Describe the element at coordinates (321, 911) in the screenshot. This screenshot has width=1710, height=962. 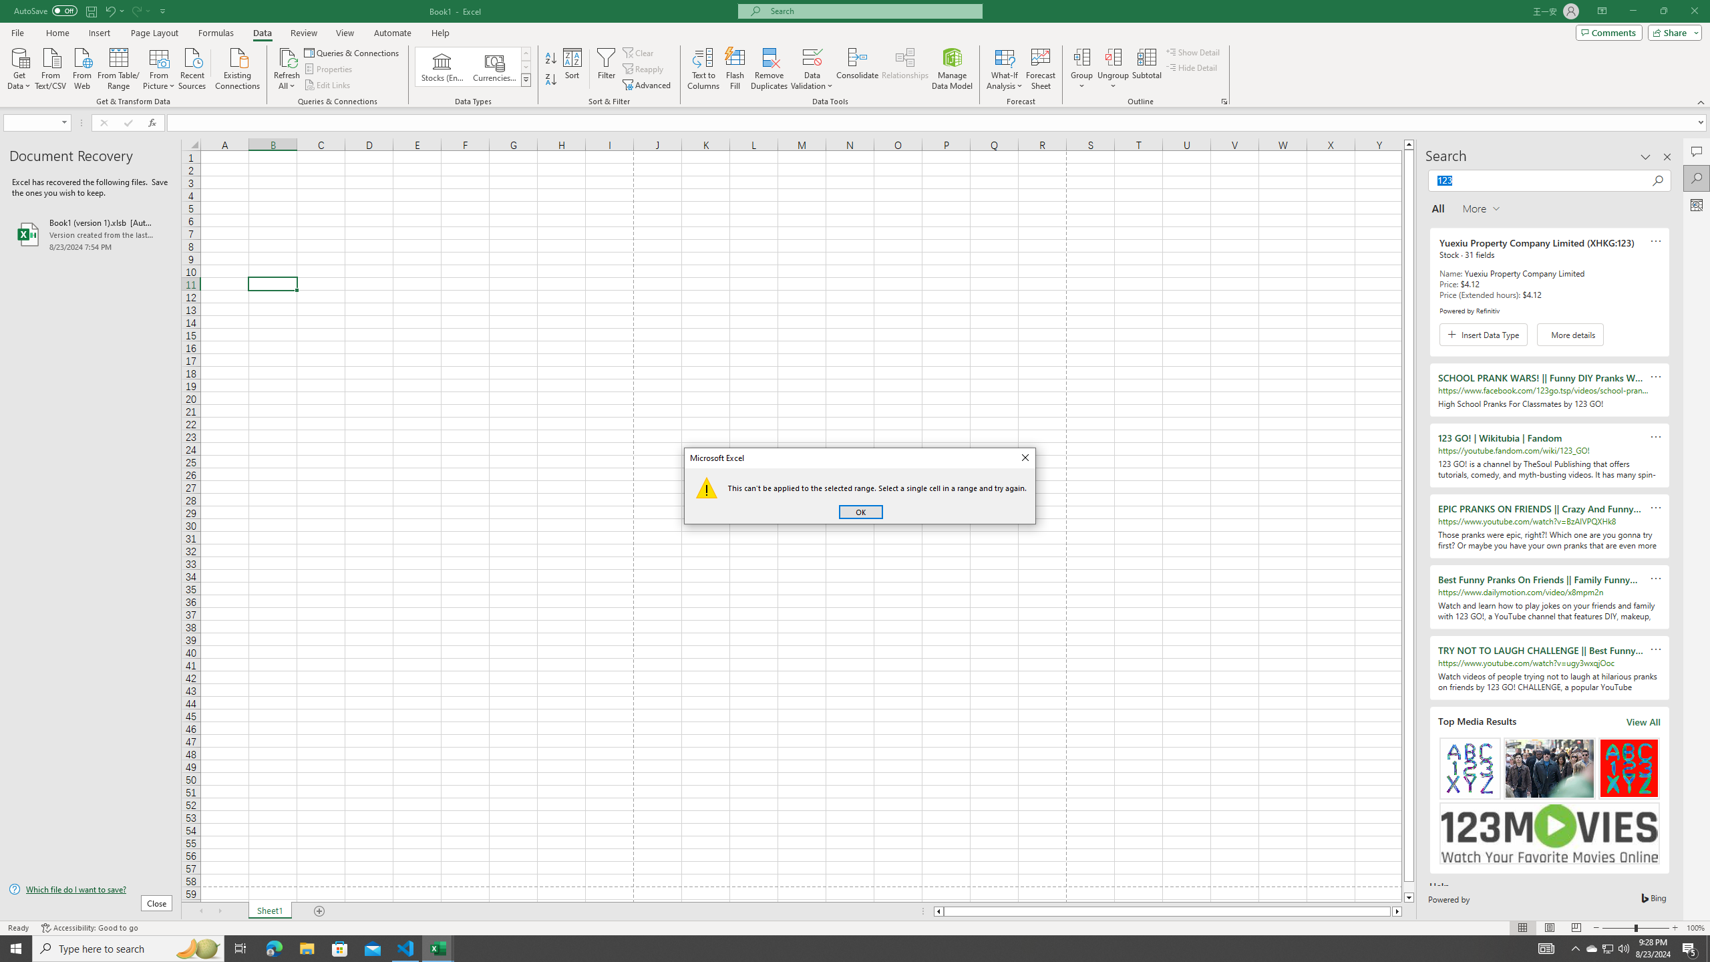
I see `Add Sheet` at that location.